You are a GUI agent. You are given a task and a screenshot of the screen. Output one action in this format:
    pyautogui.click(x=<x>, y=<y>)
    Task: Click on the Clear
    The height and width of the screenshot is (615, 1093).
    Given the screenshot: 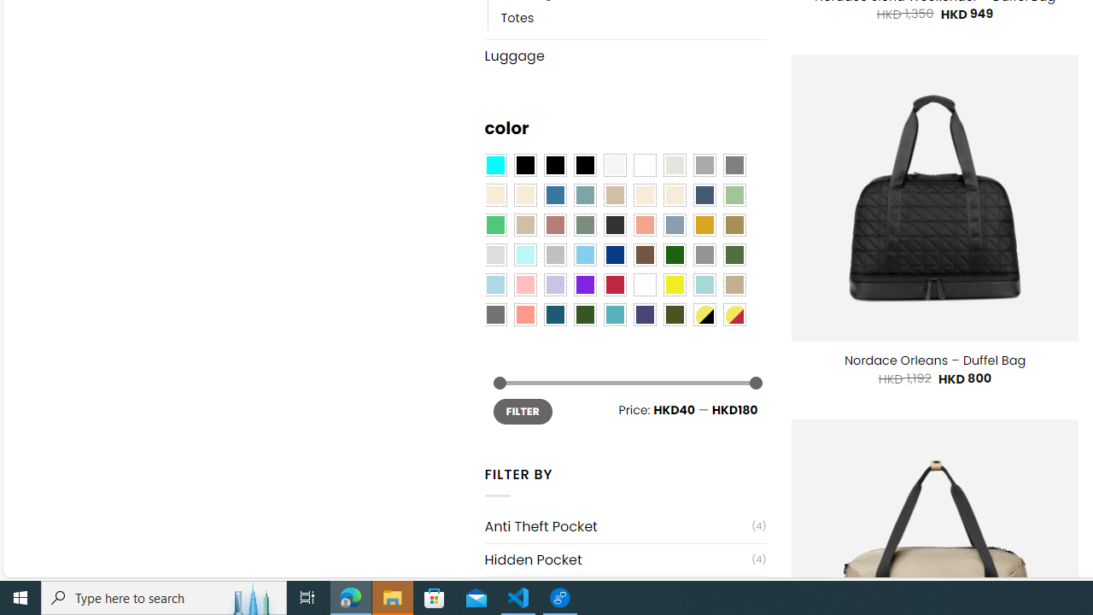 What is the action you would take?
    pyautogui.click(x=645, y=166)
    